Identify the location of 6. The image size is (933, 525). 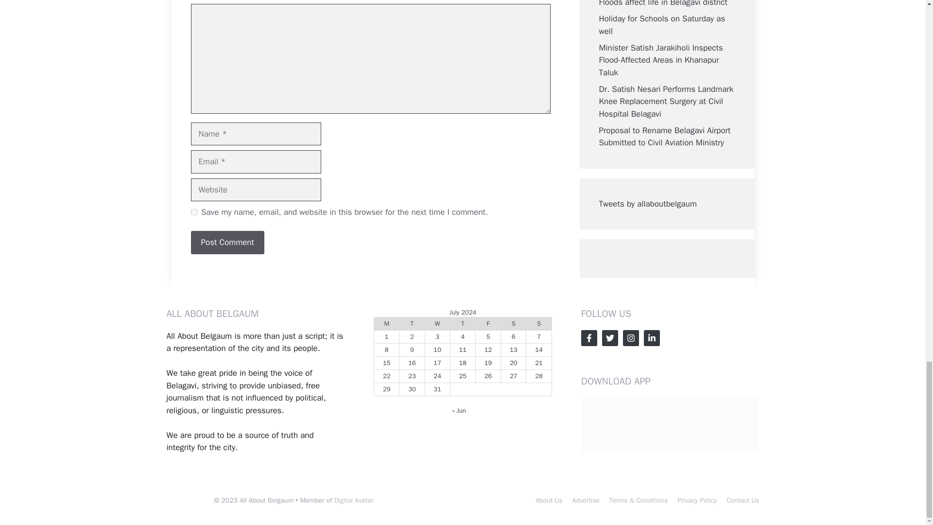
(513, 336).